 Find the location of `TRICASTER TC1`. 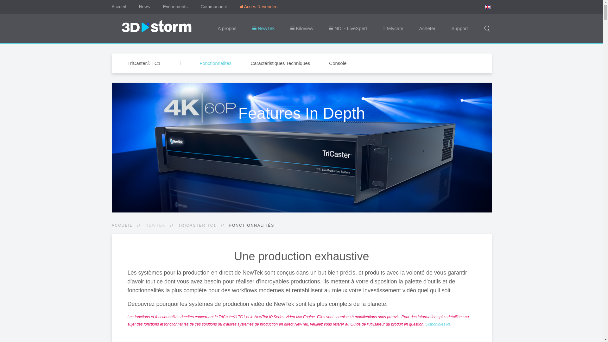

TRICASTER TC1 is located at coordinates (197, 225).